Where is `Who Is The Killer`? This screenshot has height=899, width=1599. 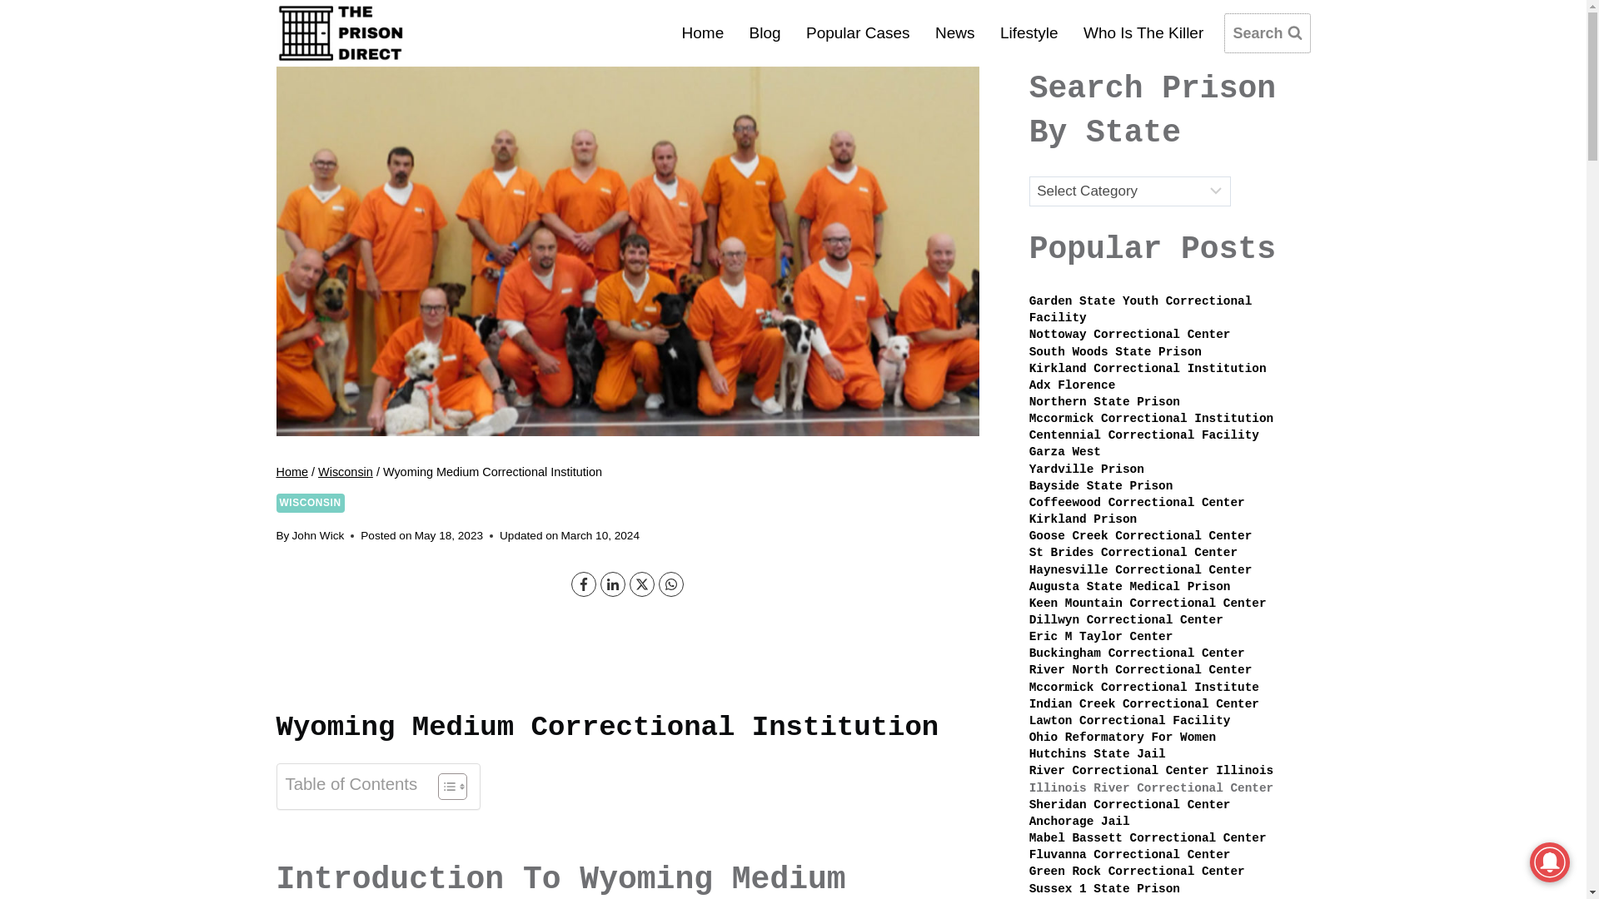 Who Is The Killer is located at coordinates (1144, 32).